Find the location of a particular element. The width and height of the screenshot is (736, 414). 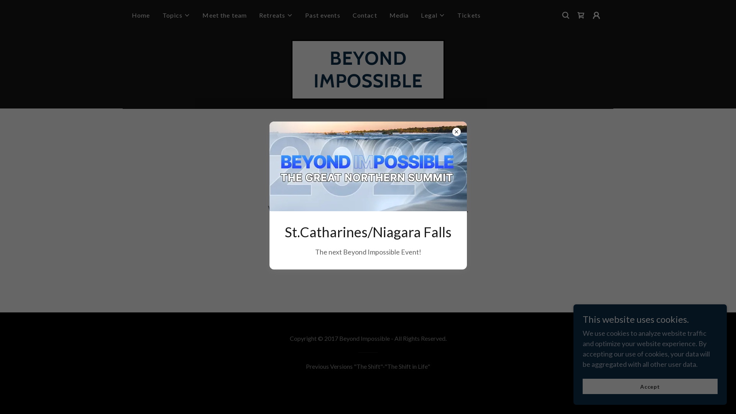

Legal is located at coordinates (433, 15).